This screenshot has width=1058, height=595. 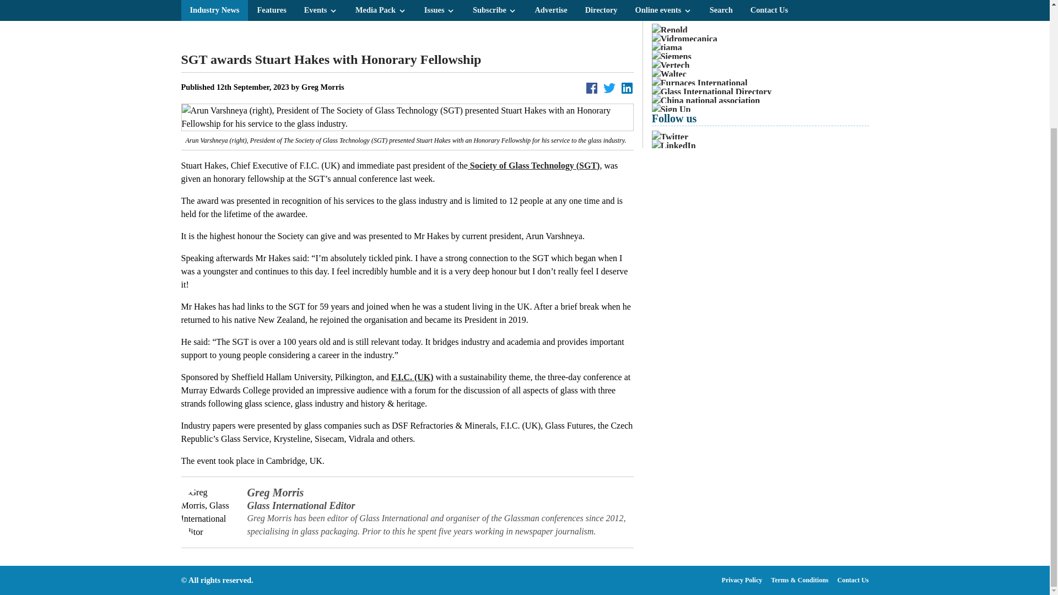 I want to click on AGR, so click(x=407, y=21).